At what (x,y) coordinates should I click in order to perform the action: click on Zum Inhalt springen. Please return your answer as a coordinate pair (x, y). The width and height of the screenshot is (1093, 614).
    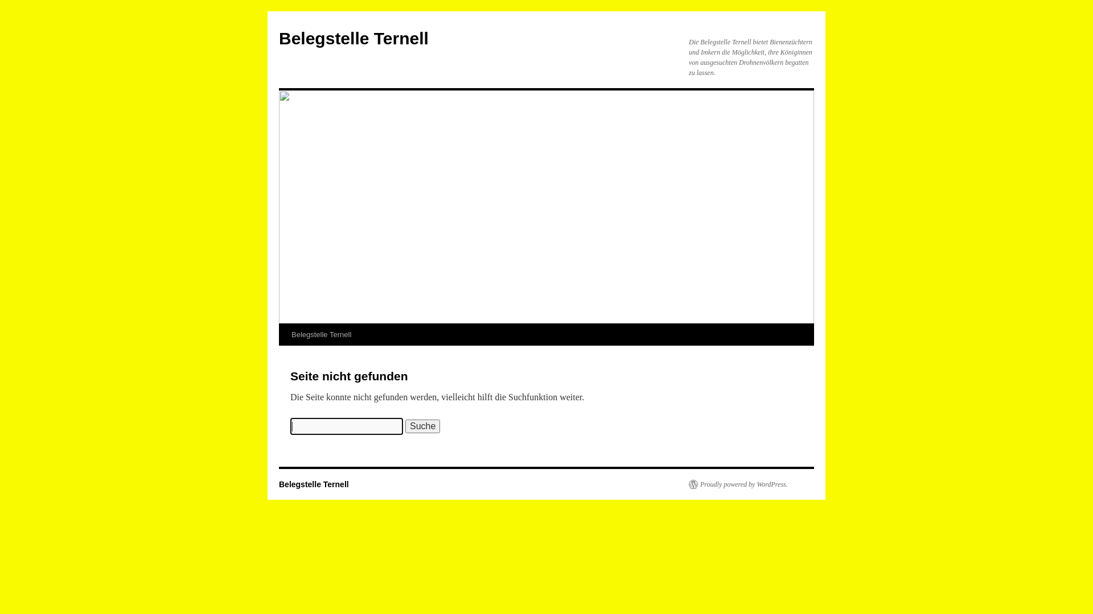
    Looking at the image, I should click on (283, 356).